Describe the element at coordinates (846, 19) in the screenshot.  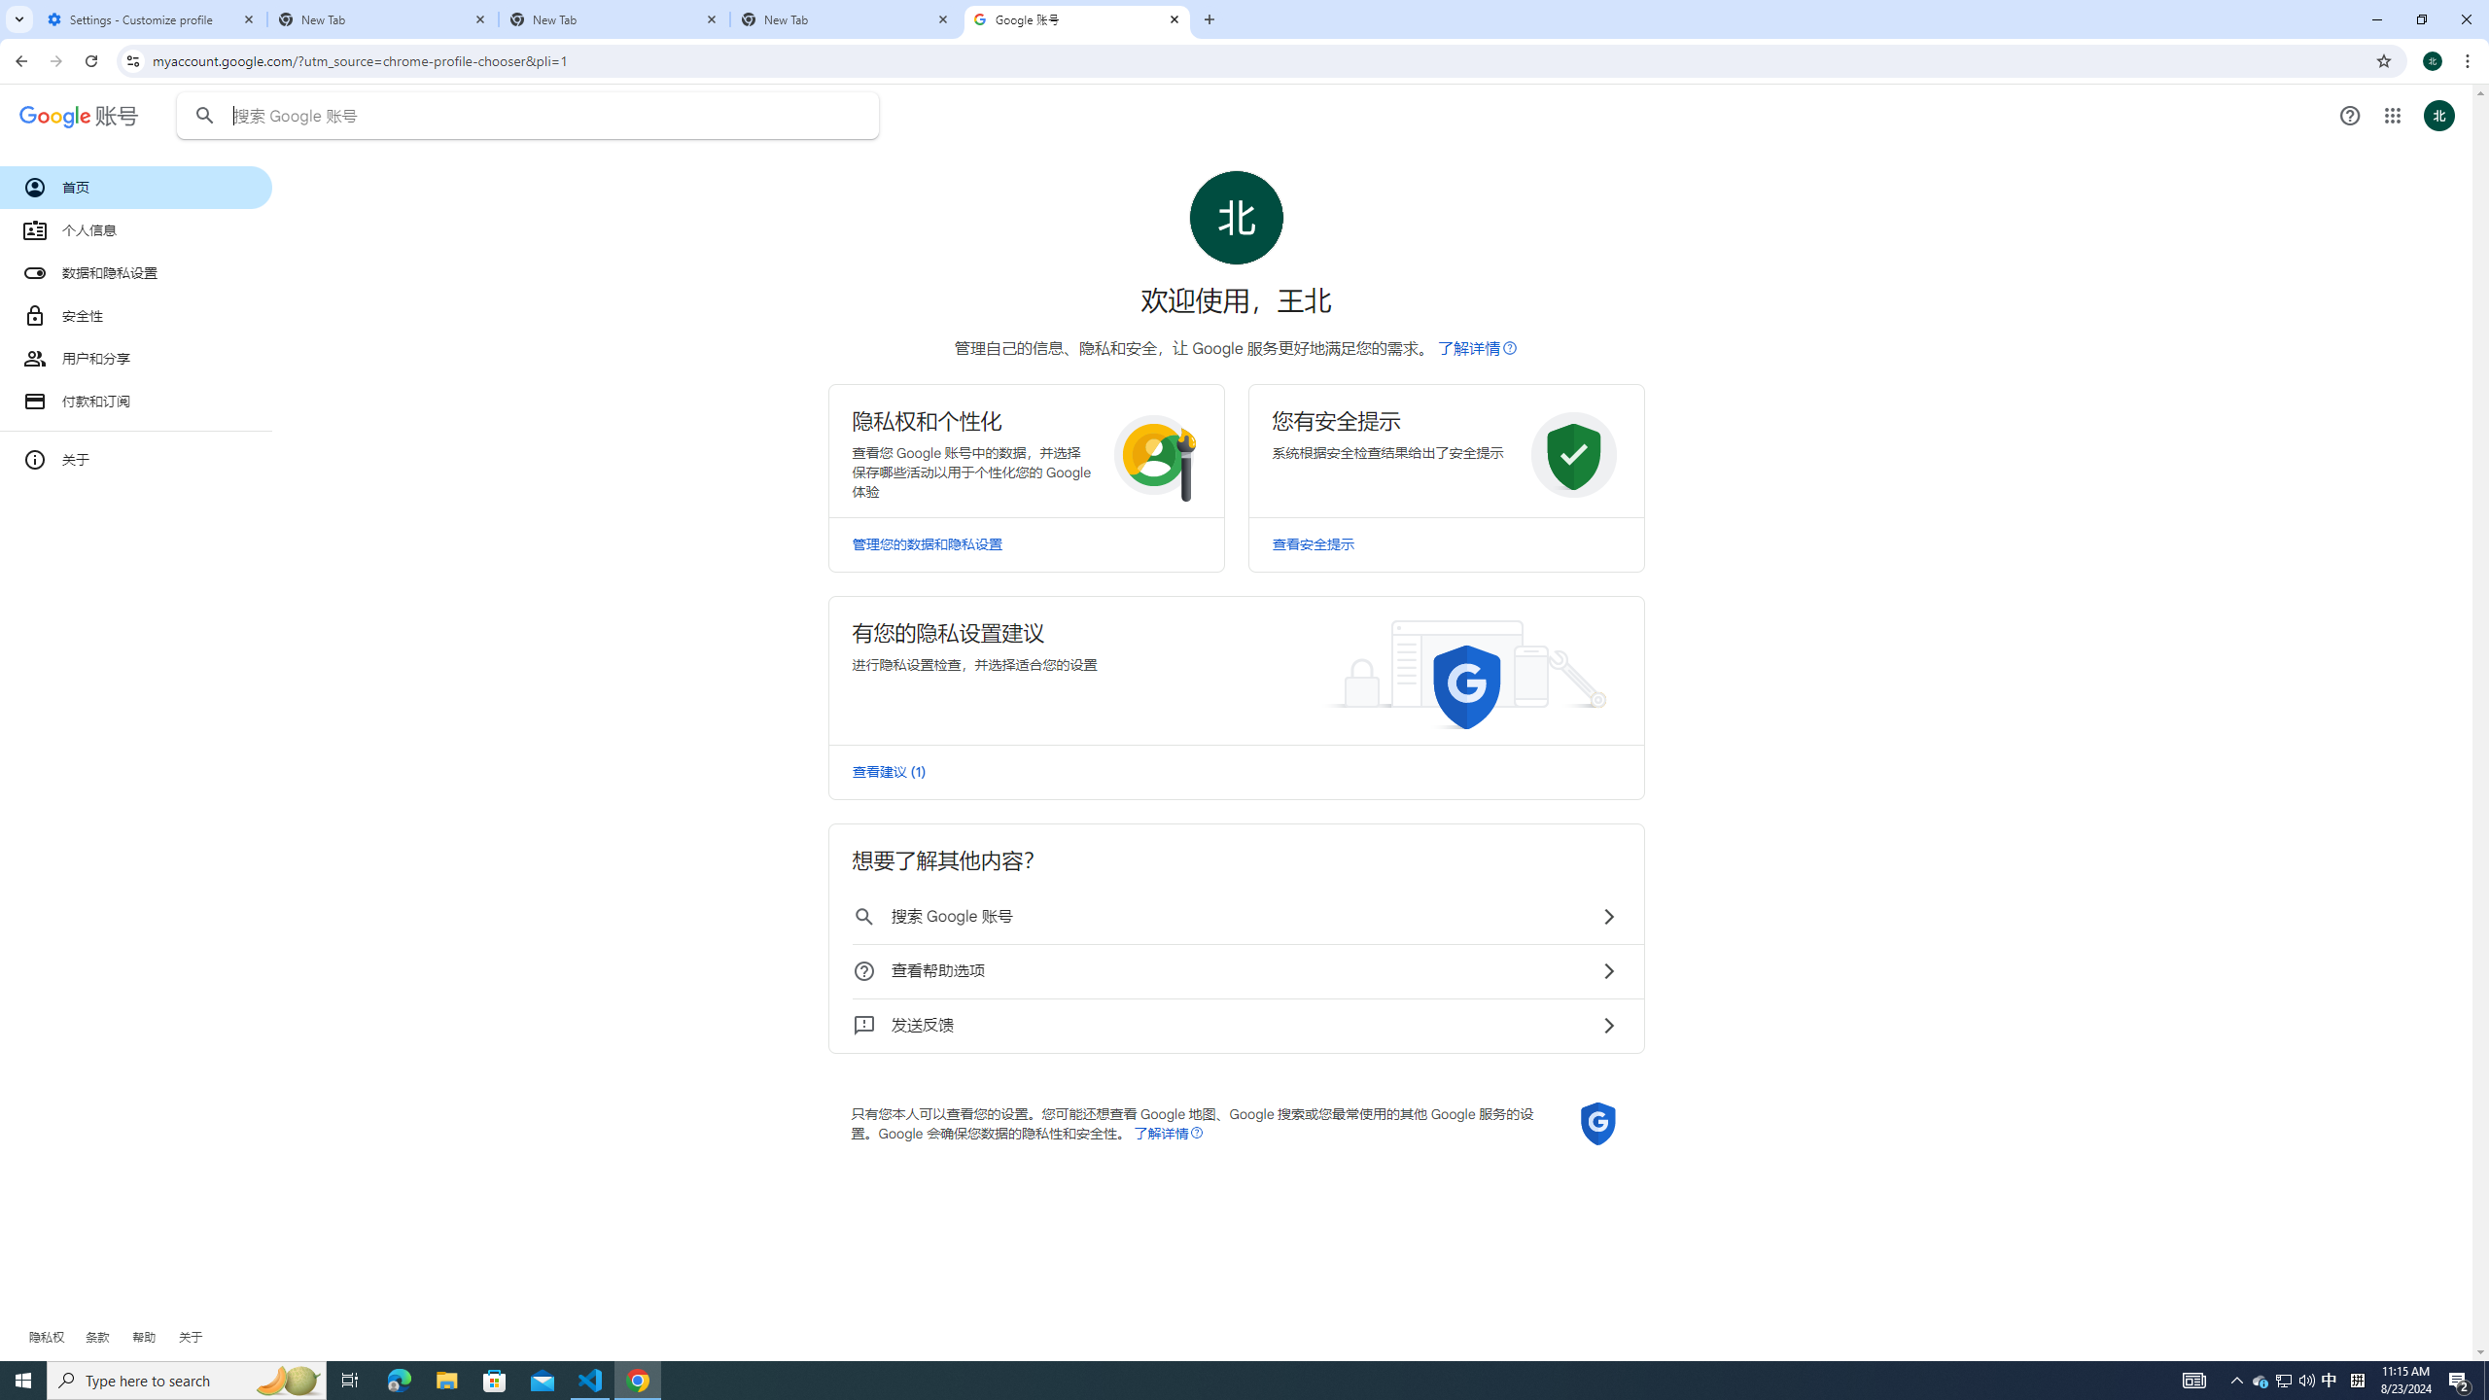
I see `New Tab` at that location.